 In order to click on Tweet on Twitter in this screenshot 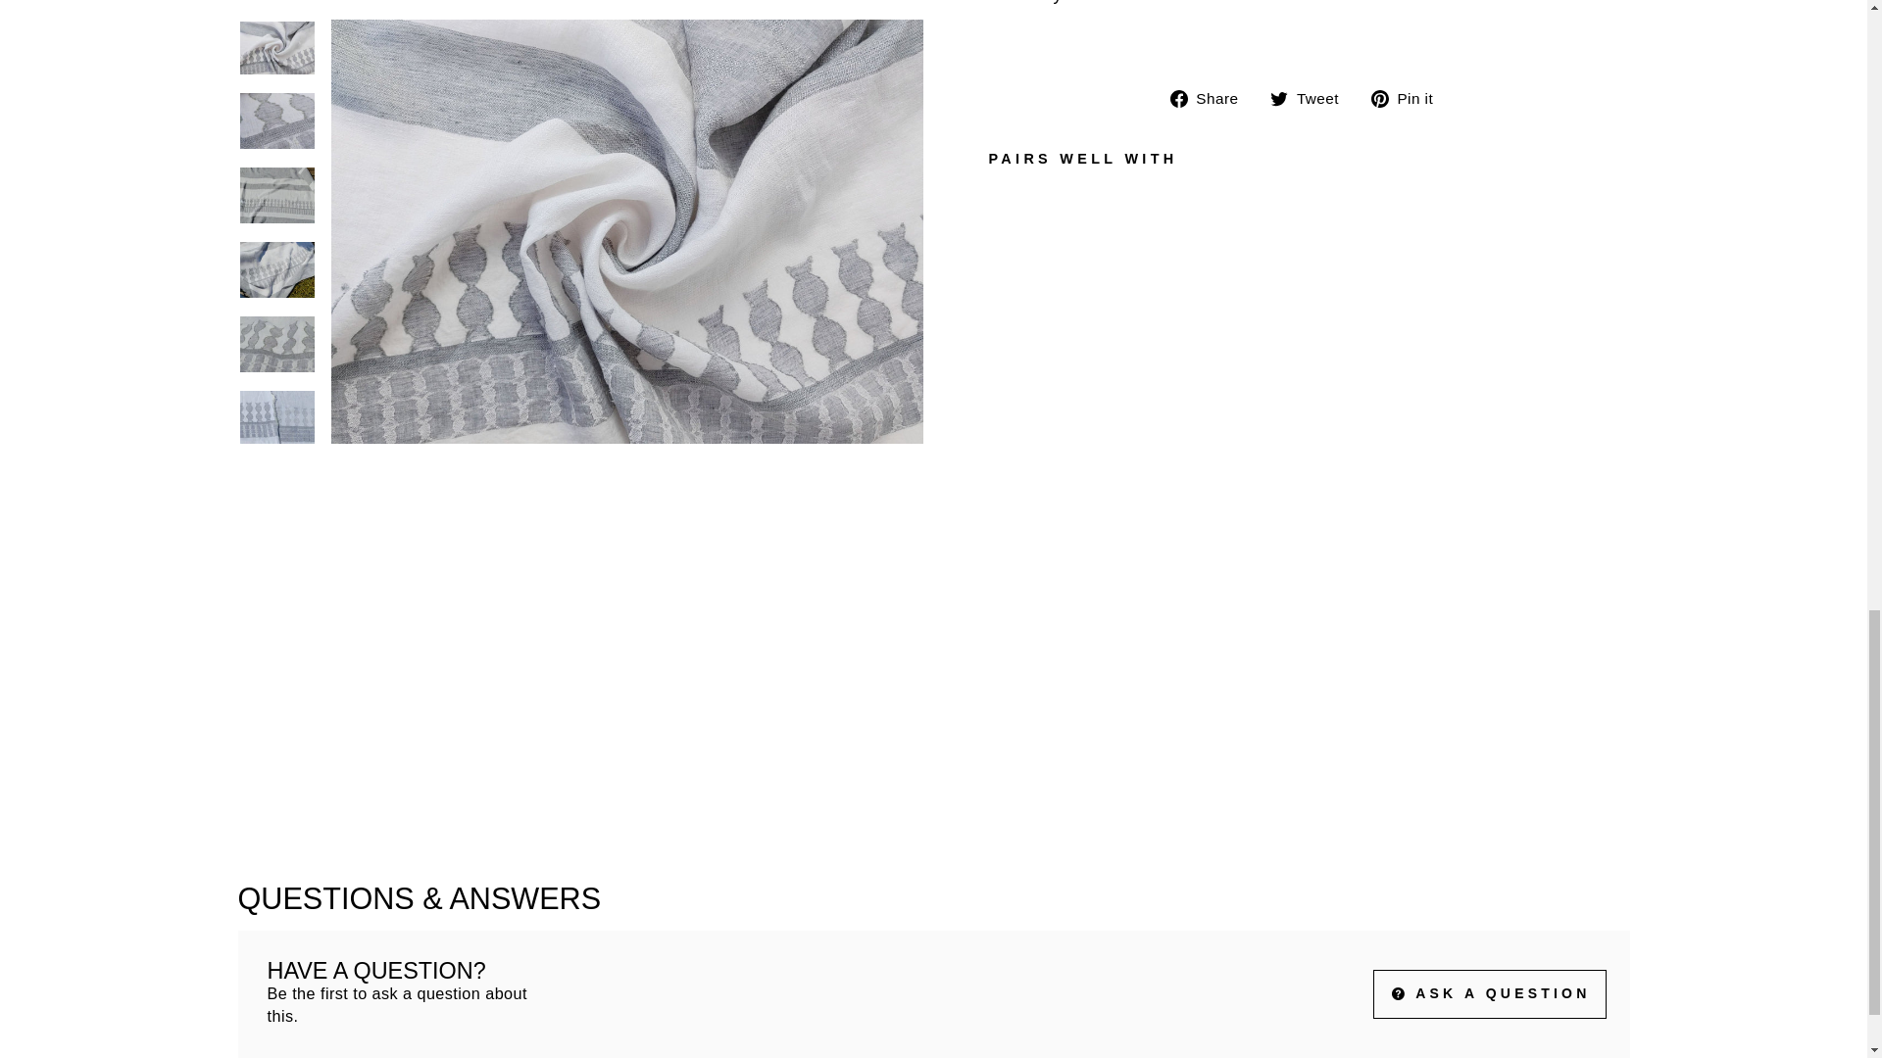, I will do `click(1312, 98)`.